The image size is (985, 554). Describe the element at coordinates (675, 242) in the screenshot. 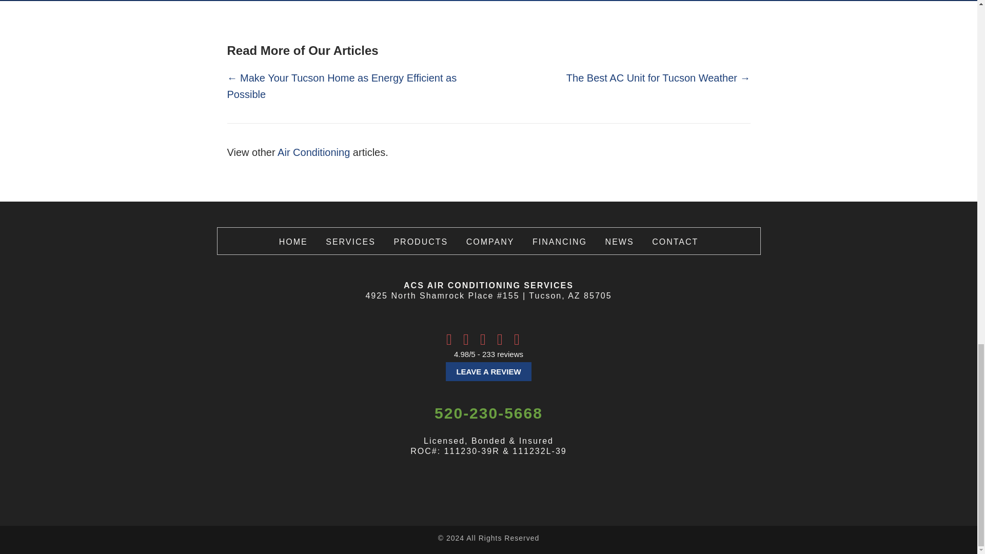

I see `CONTACT` at that location.